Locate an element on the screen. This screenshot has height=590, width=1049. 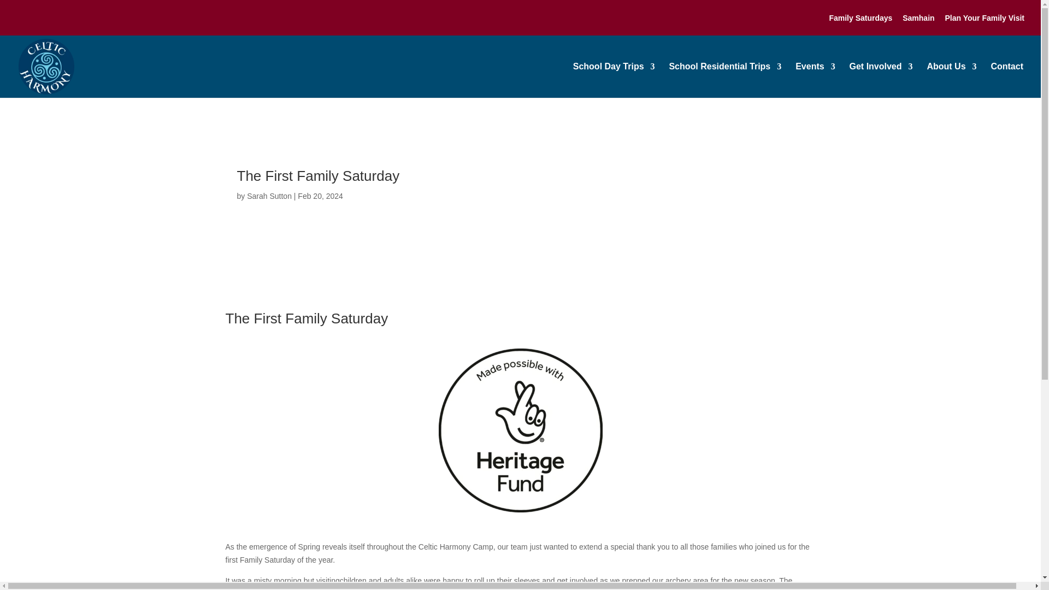
Plan Your Family Visit is located at coordinates (985, 21).